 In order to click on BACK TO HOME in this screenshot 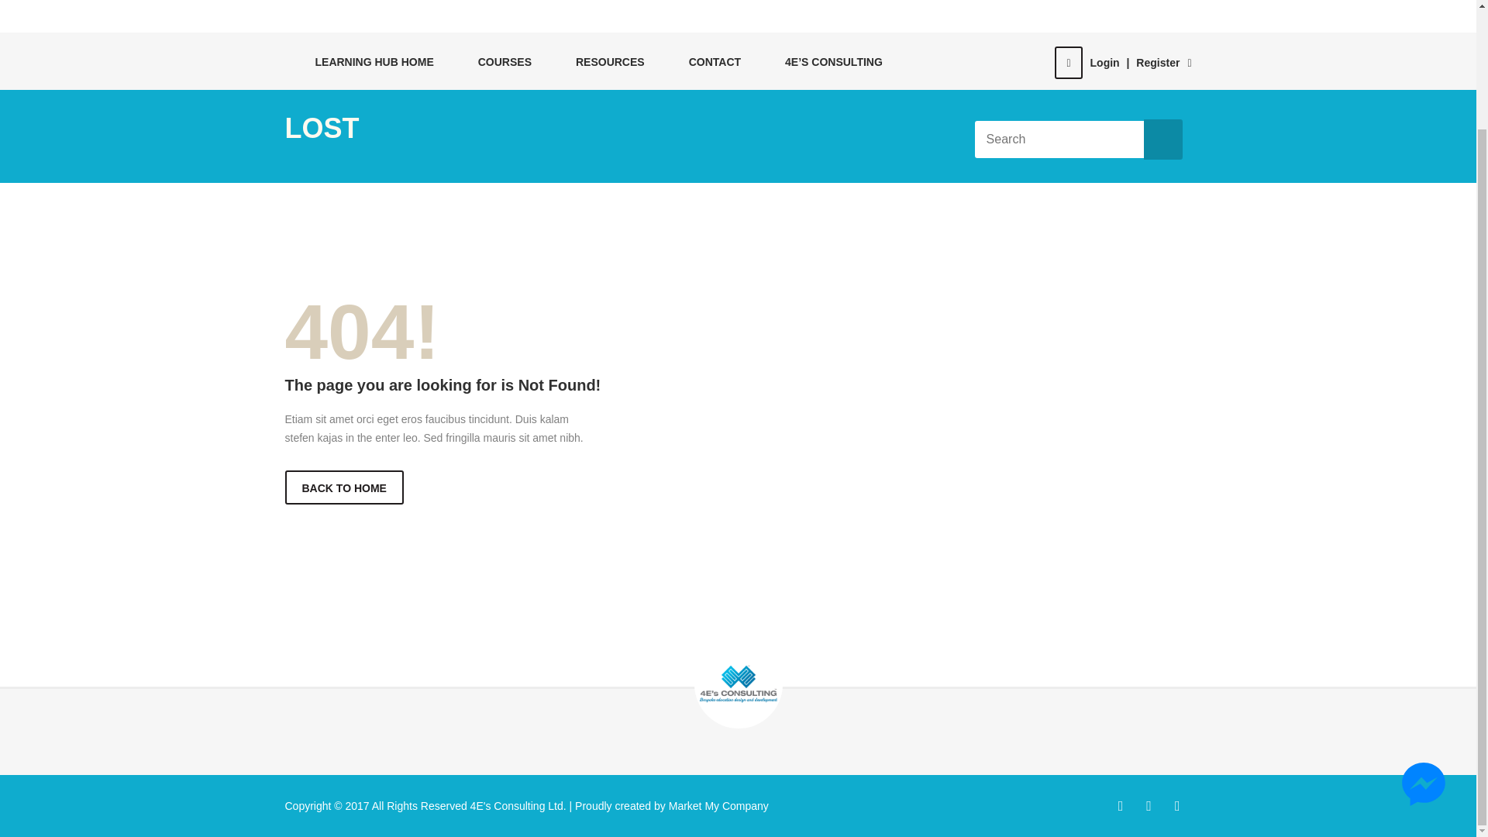, I will do `click(344, 487)`.